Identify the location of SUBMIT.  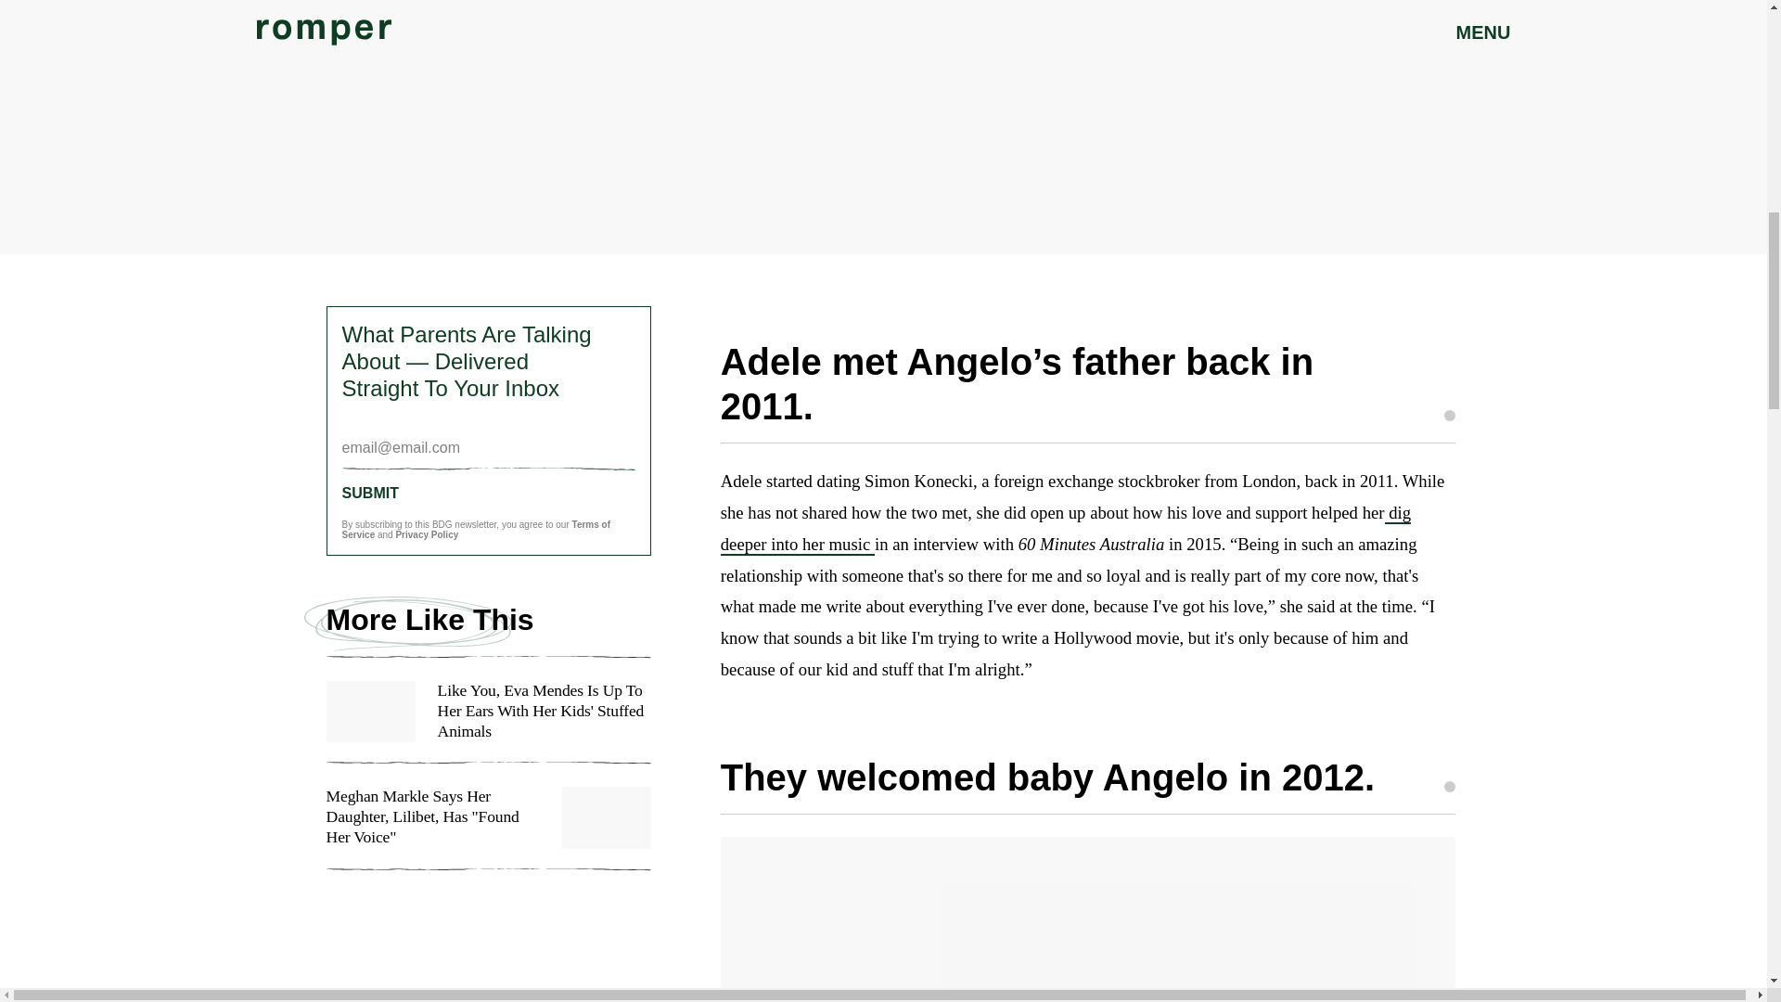
(488, 494).